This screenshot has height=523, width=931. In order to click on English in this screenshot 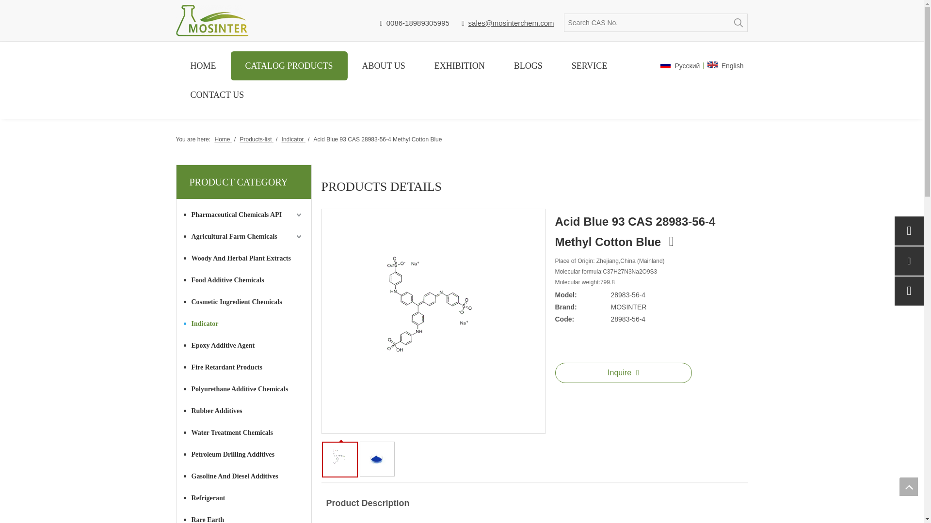, I will do `click(725, 66)`.